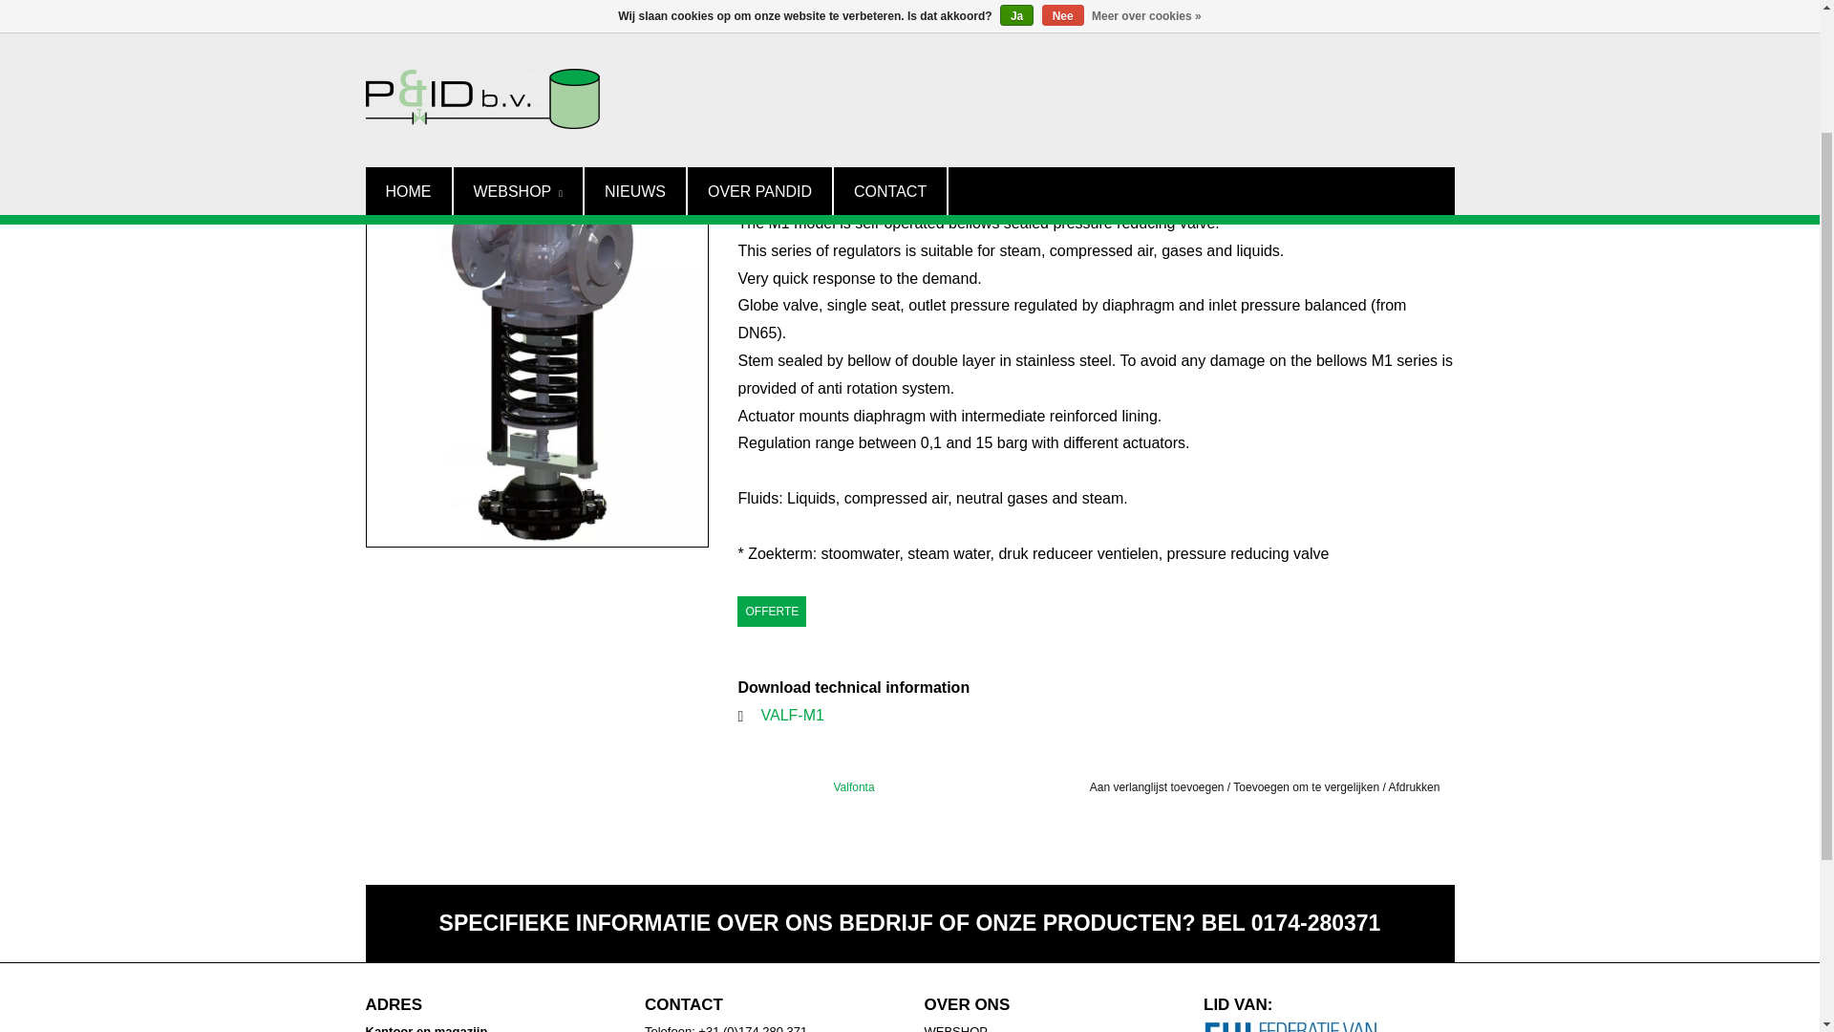 The height and width of the screenshot is (1032, 1834). Describe the element at coordinates (890, 23) in the screenshot. I see `CONTACT` at that location.